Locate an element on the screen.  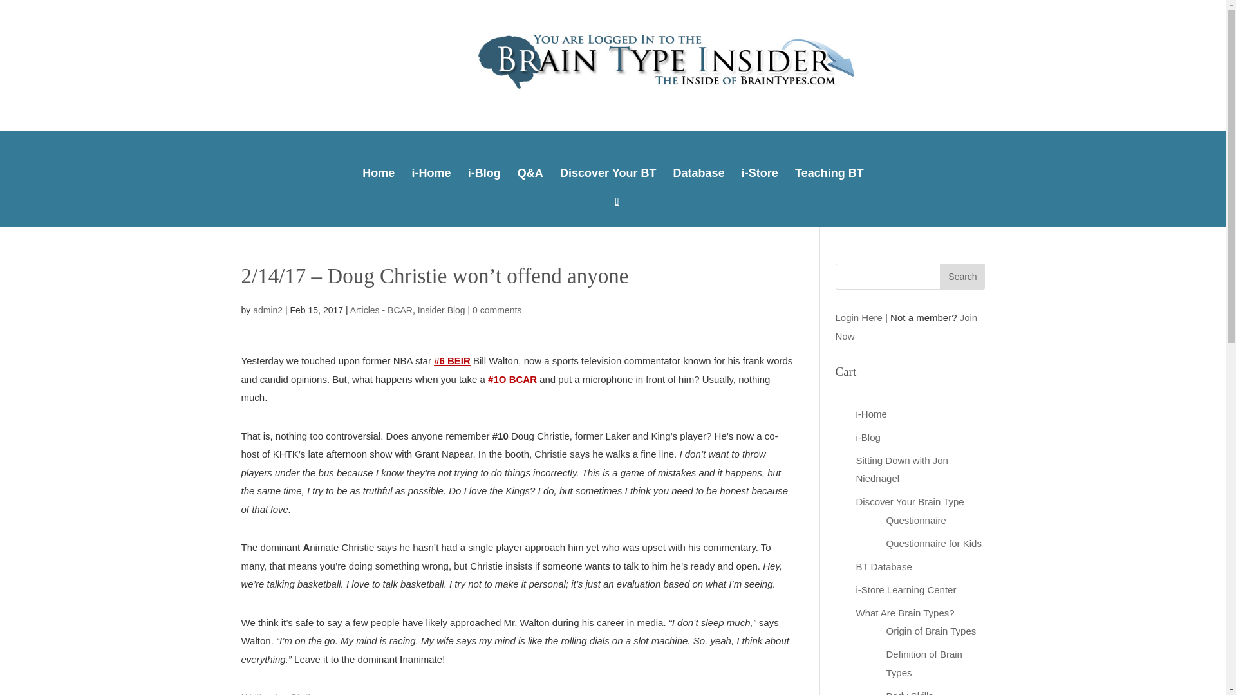
i-Store Learning Center is located at coordinates (906, 589).